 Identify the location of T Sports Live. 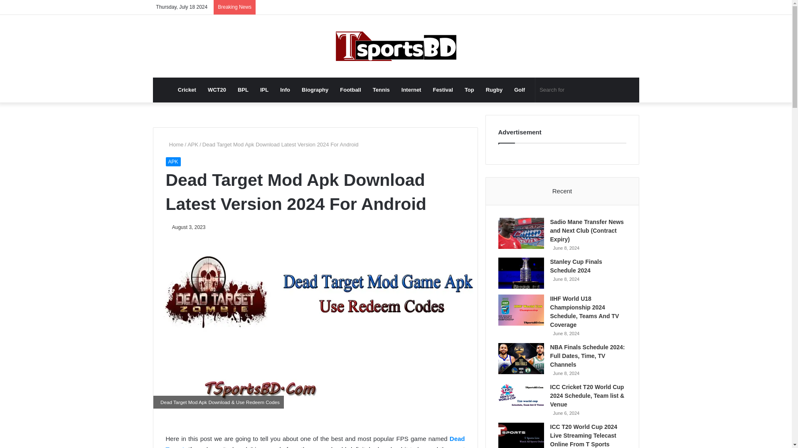
(396, 46).